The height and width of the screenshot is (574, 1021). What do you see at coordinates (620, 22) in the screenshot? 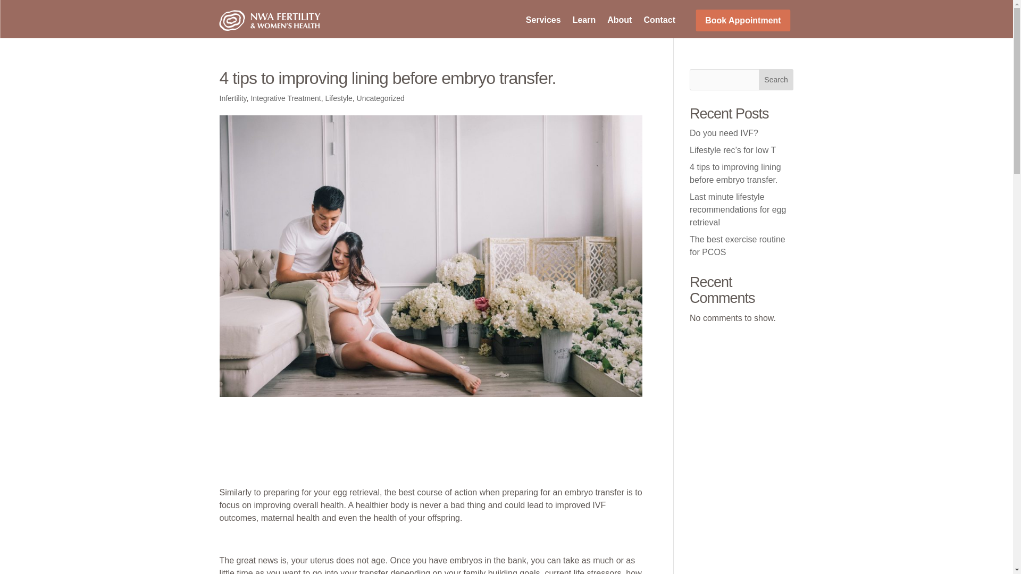
I see `About` at bounding box center [620, 22].